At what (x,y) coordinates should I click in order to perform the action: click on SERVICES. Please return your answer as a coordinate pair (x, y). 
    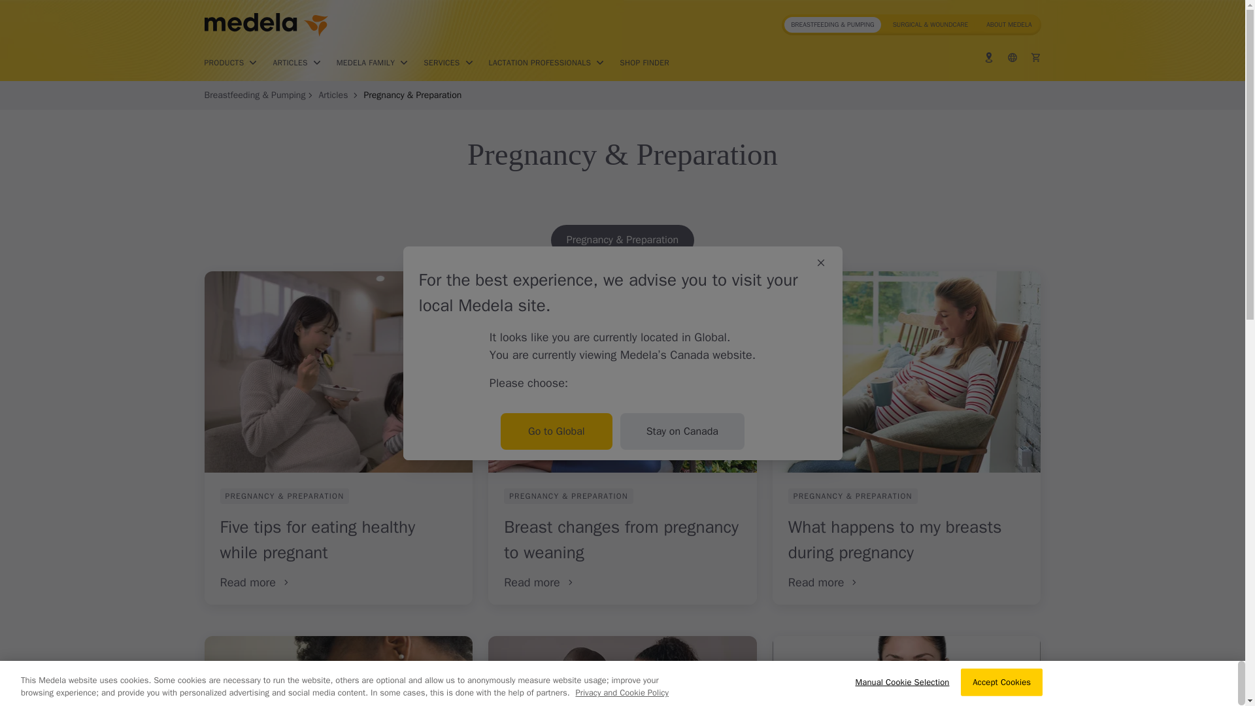
    Looking at the image, I should click on (450, 63).